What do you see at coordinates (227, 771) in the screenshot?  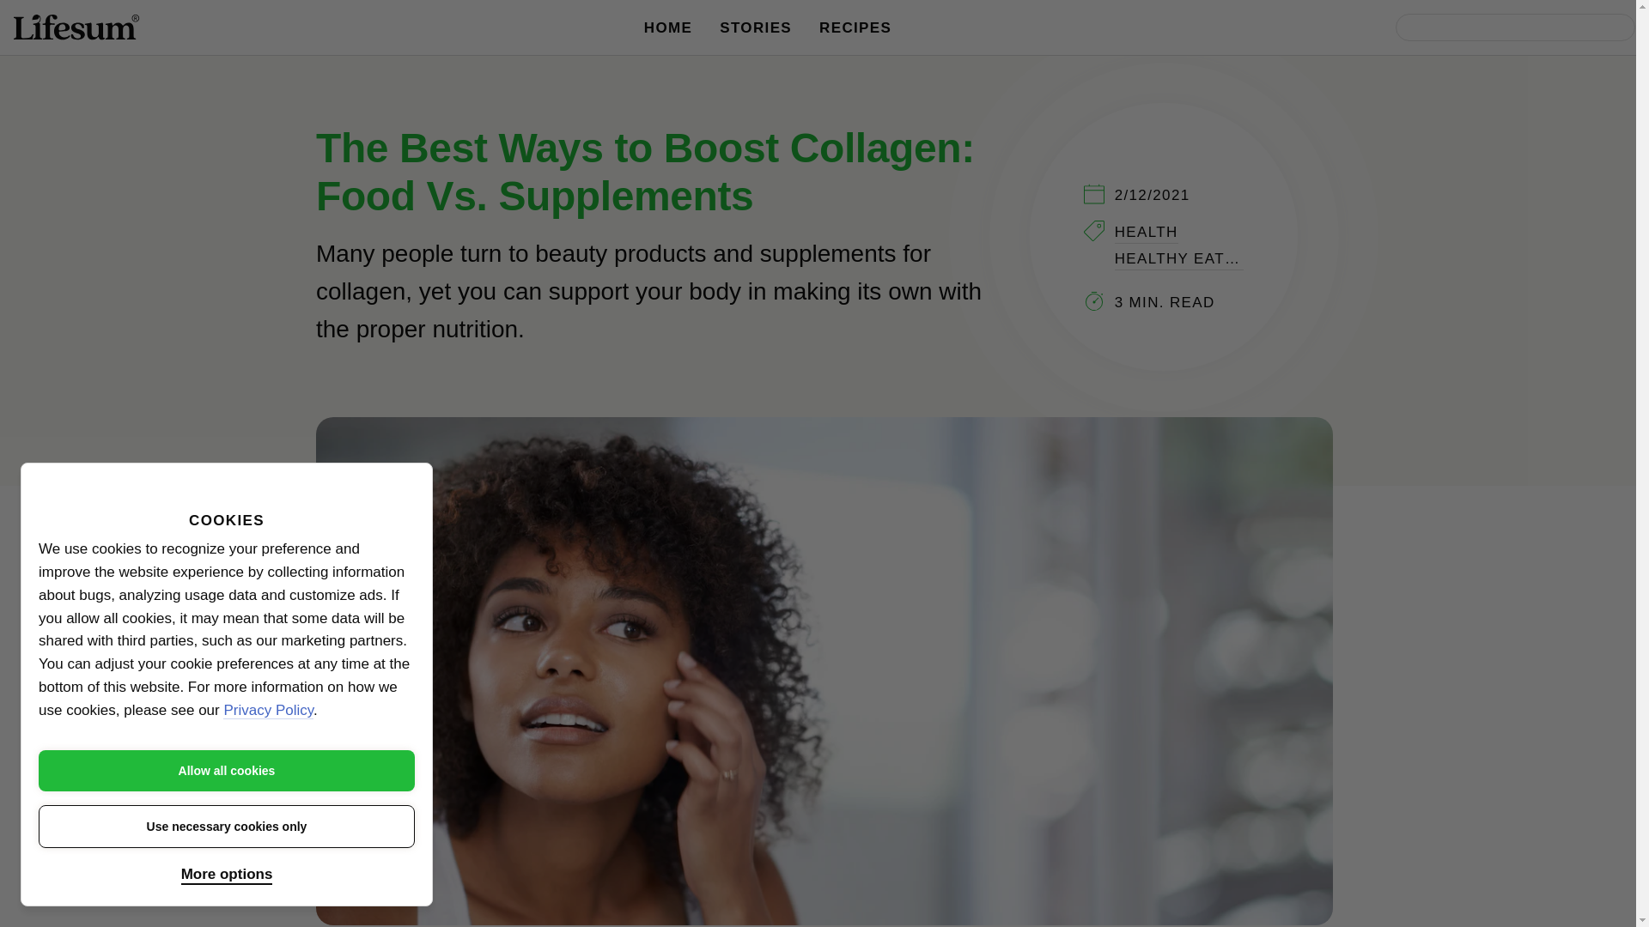 I see `Allow all cookies` at bounding box center [227, 771].